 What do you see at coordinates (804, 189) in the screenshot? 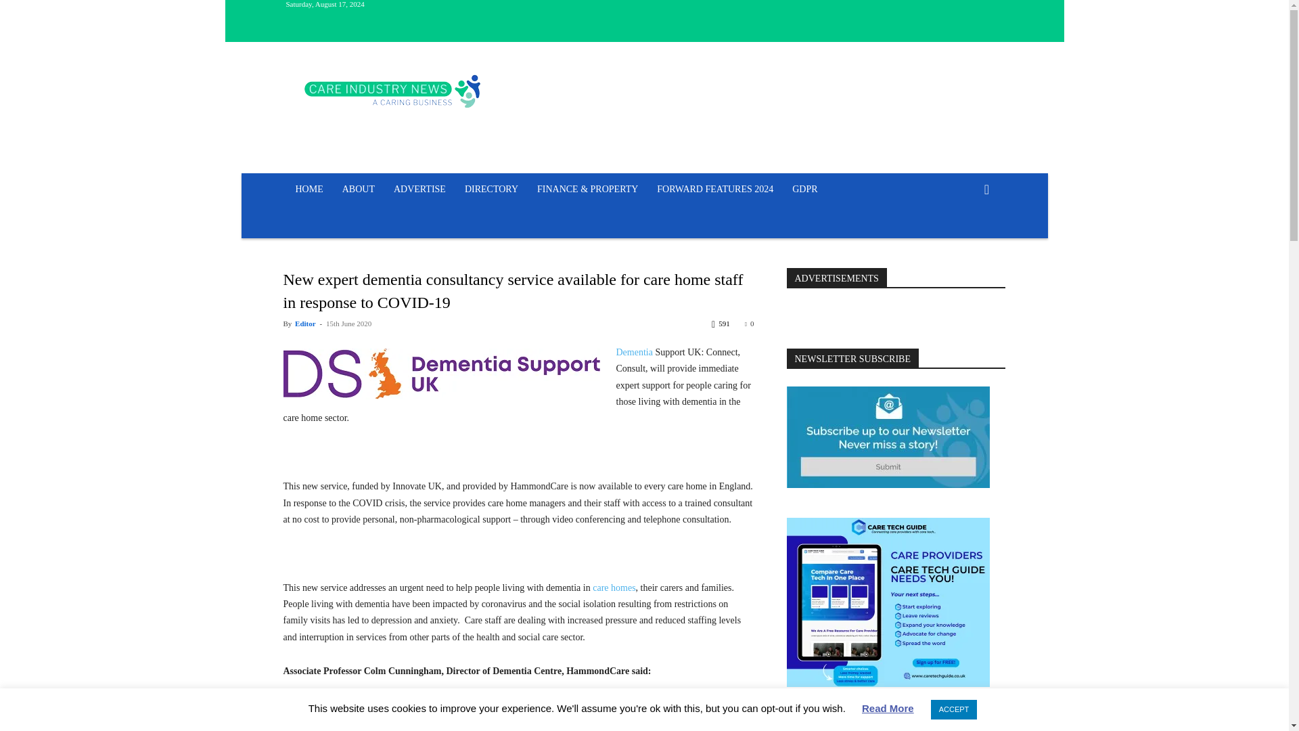
I see `GDPR` at bounding box center [804, 189].